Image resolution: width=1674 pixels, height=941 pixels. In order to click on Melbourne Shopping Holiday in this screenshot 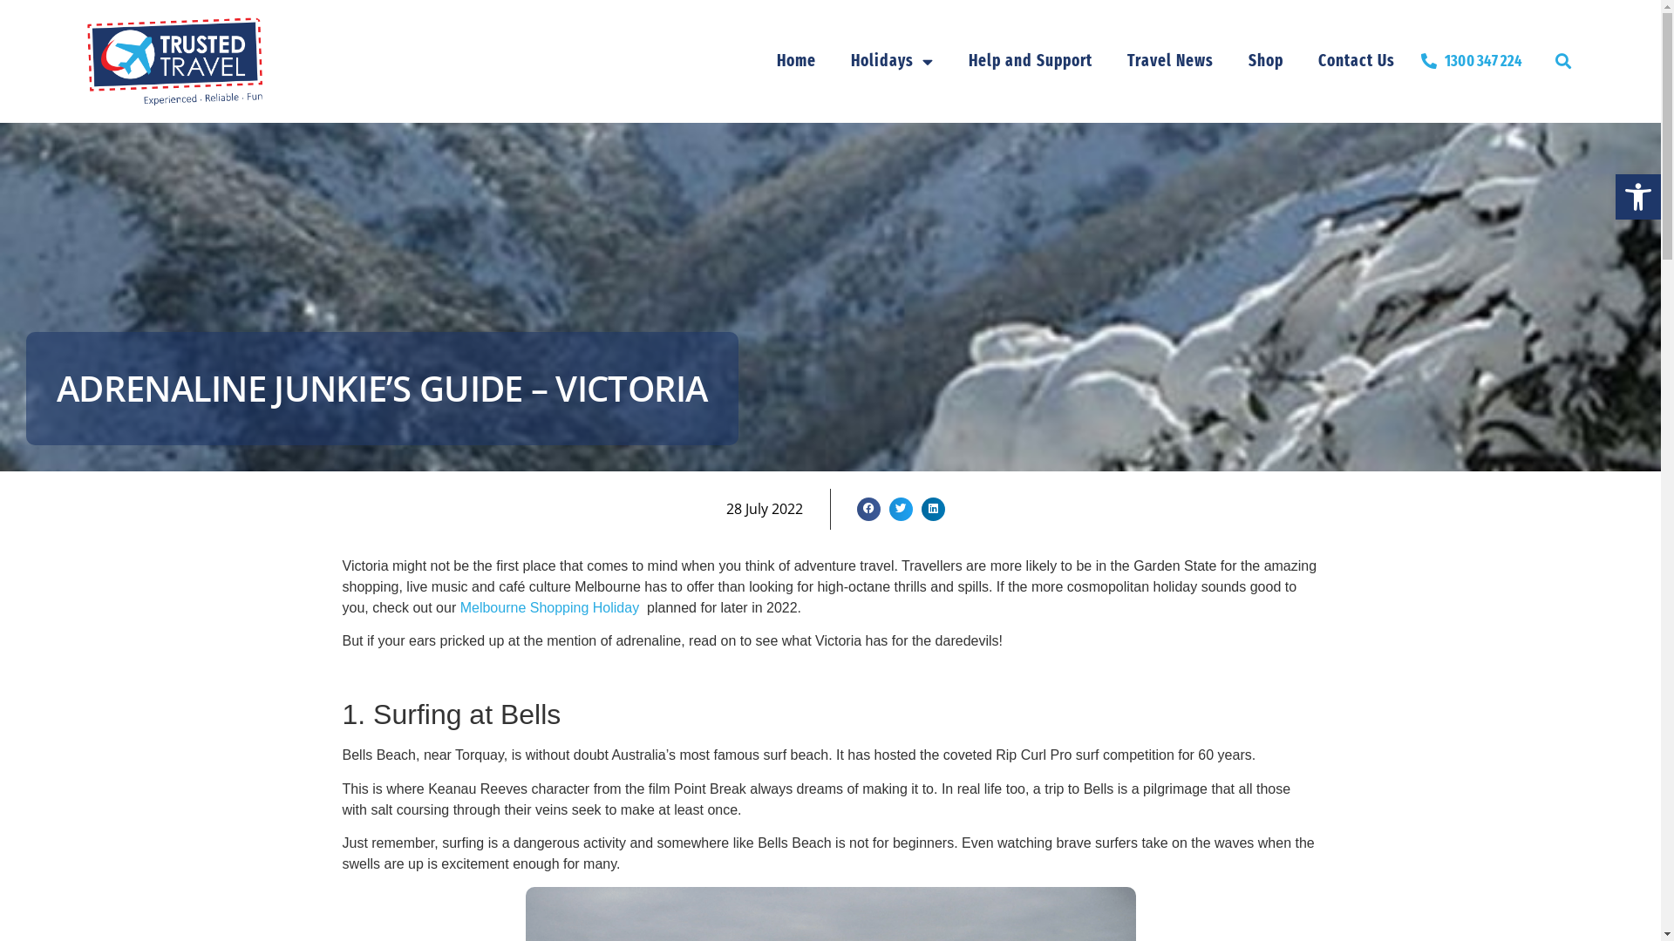, I will do `click(549, 608)`.